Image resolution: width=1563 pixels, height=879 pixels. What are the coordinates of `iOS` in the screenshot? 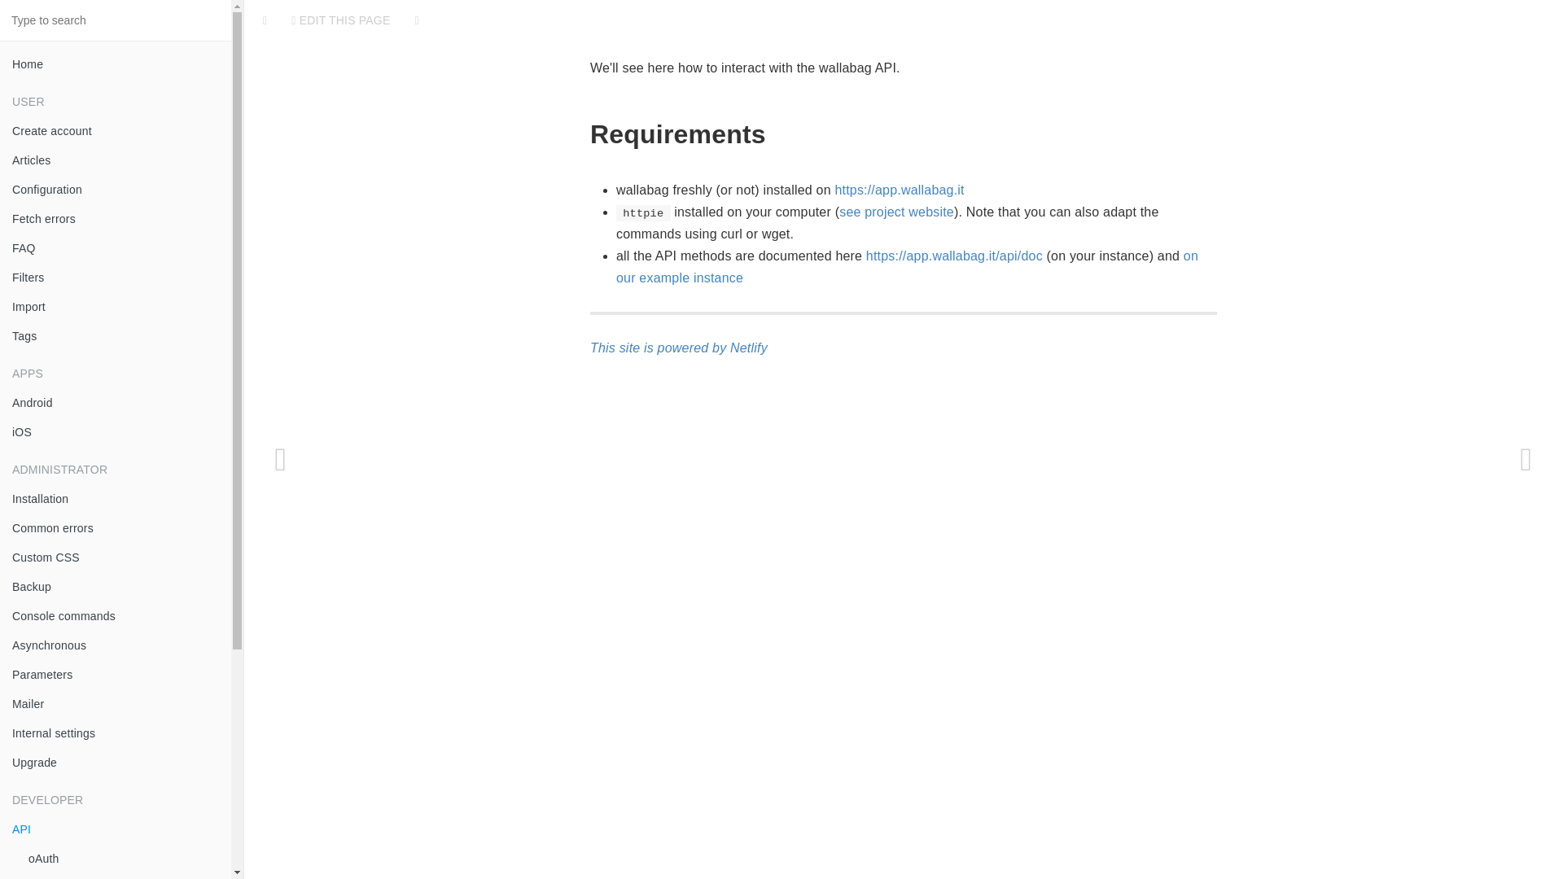 It's located at (116, 431).